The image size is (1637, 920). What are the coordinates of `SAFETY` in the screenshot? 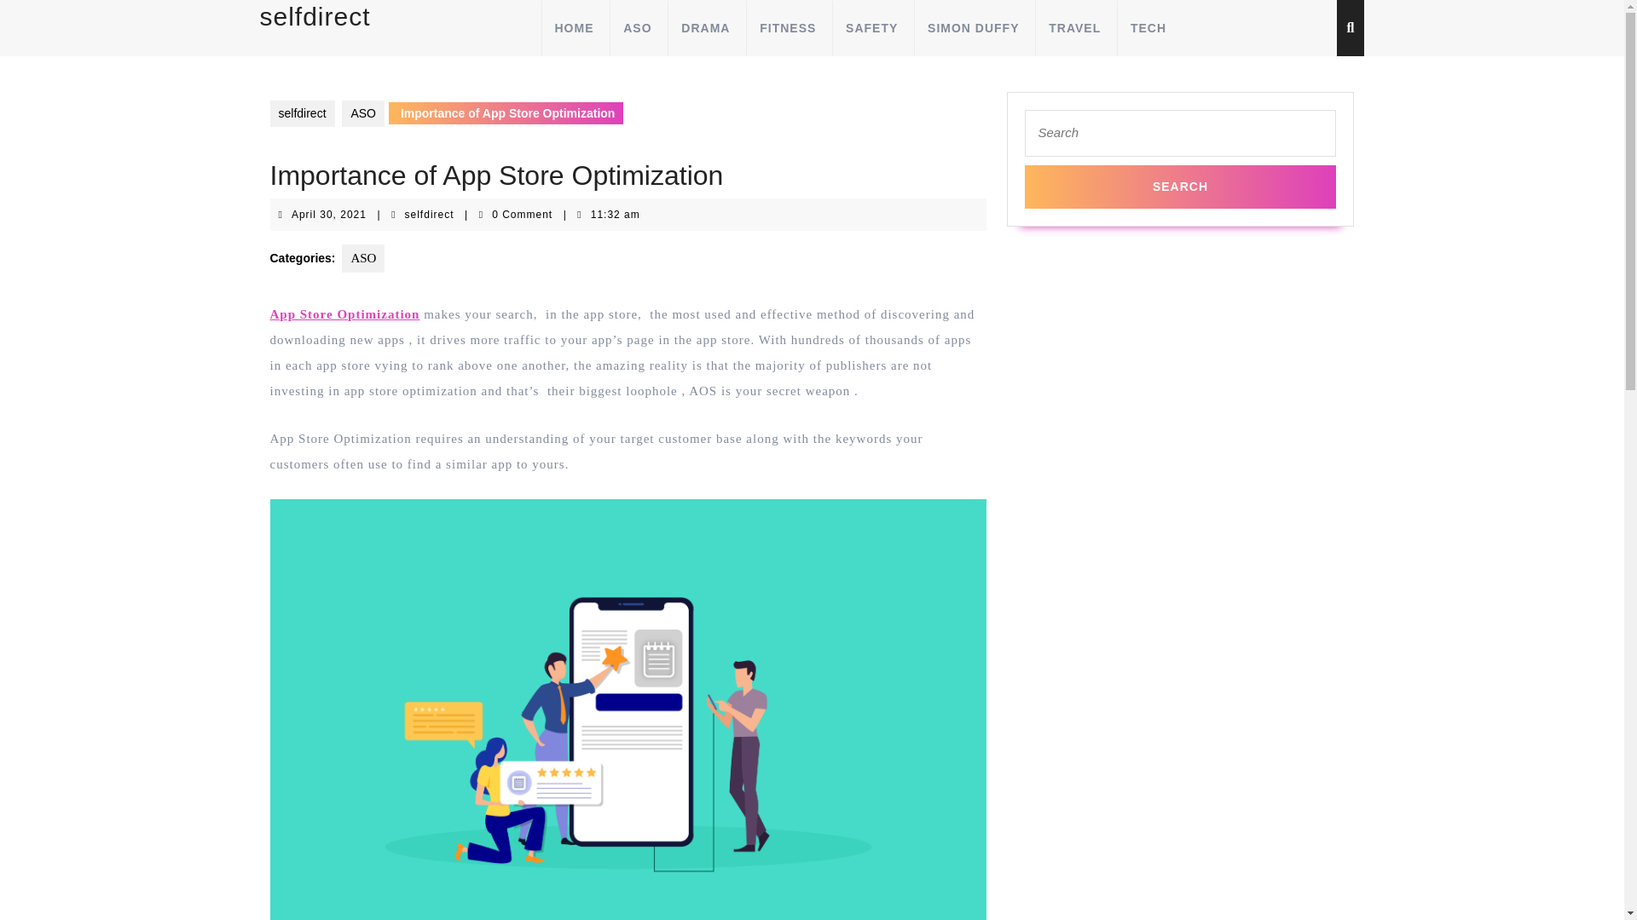 It's located at (871, 27).